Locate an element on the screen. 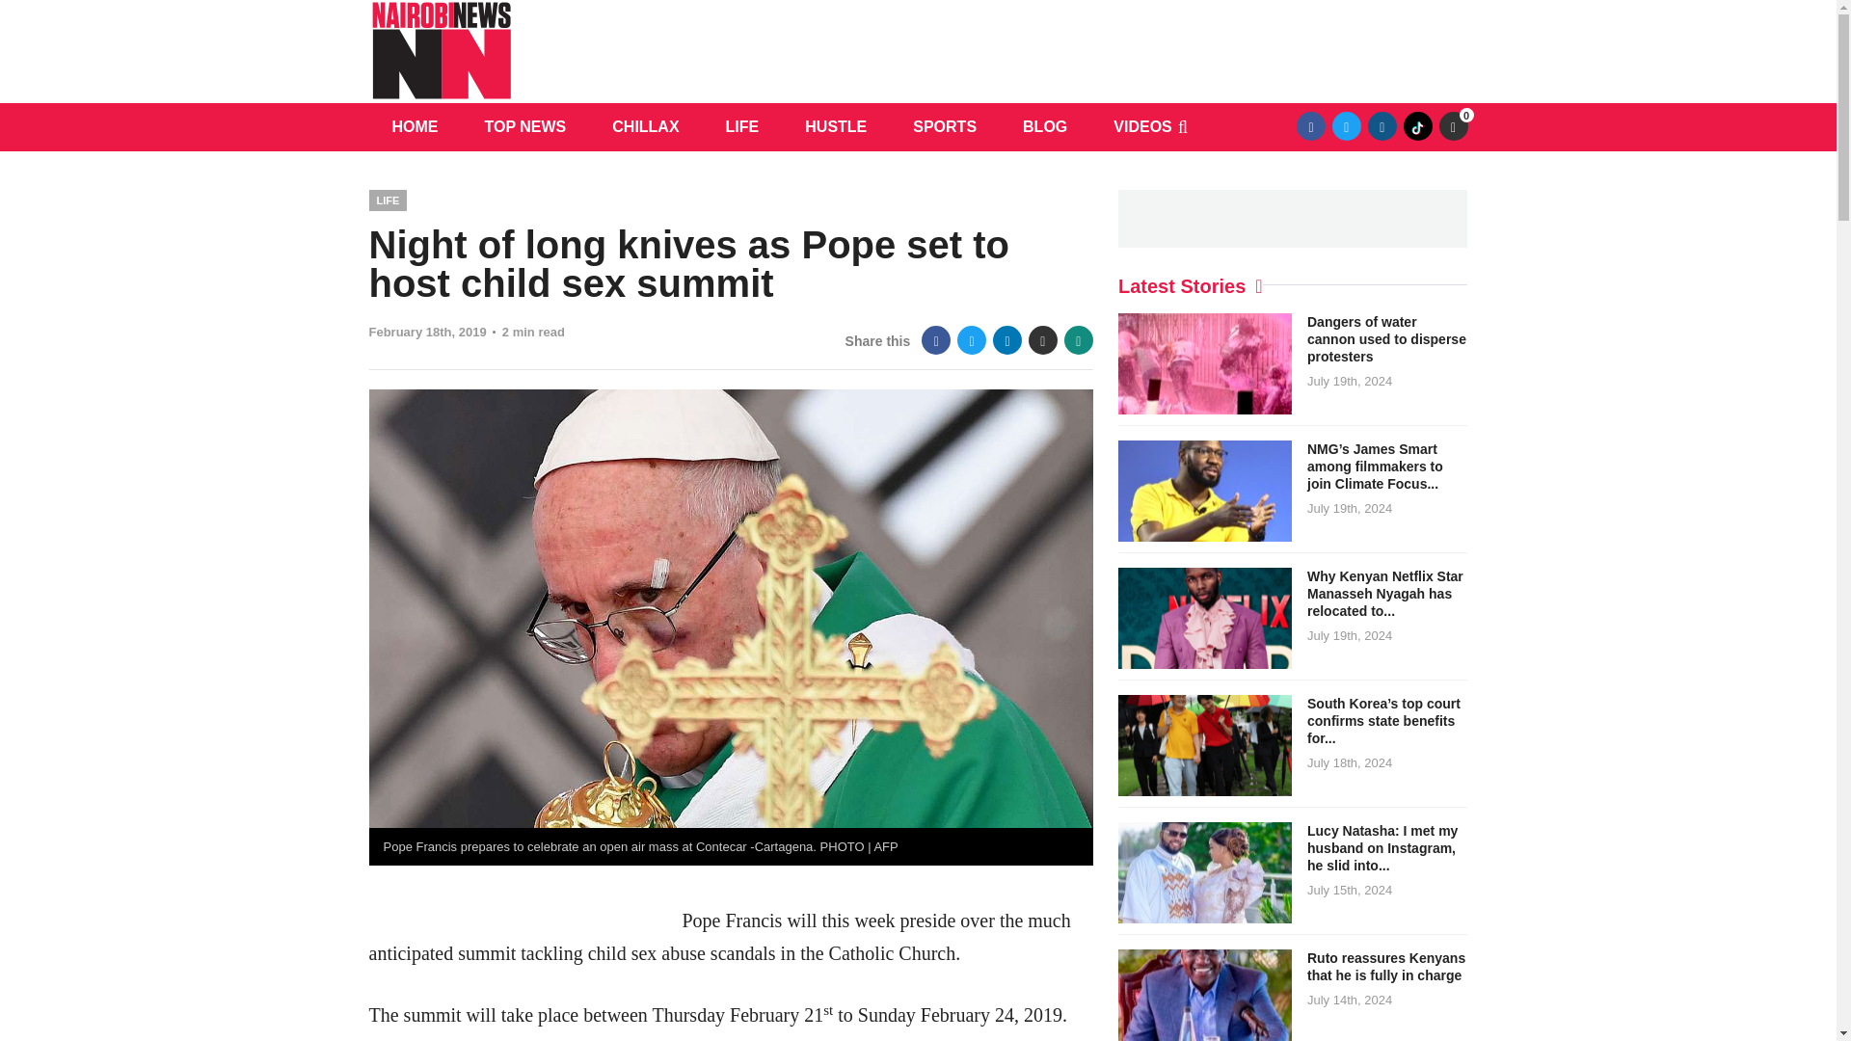 The height and width of the screenshot is (1041, 1851). LIFE is located at coordinates (388, 200).